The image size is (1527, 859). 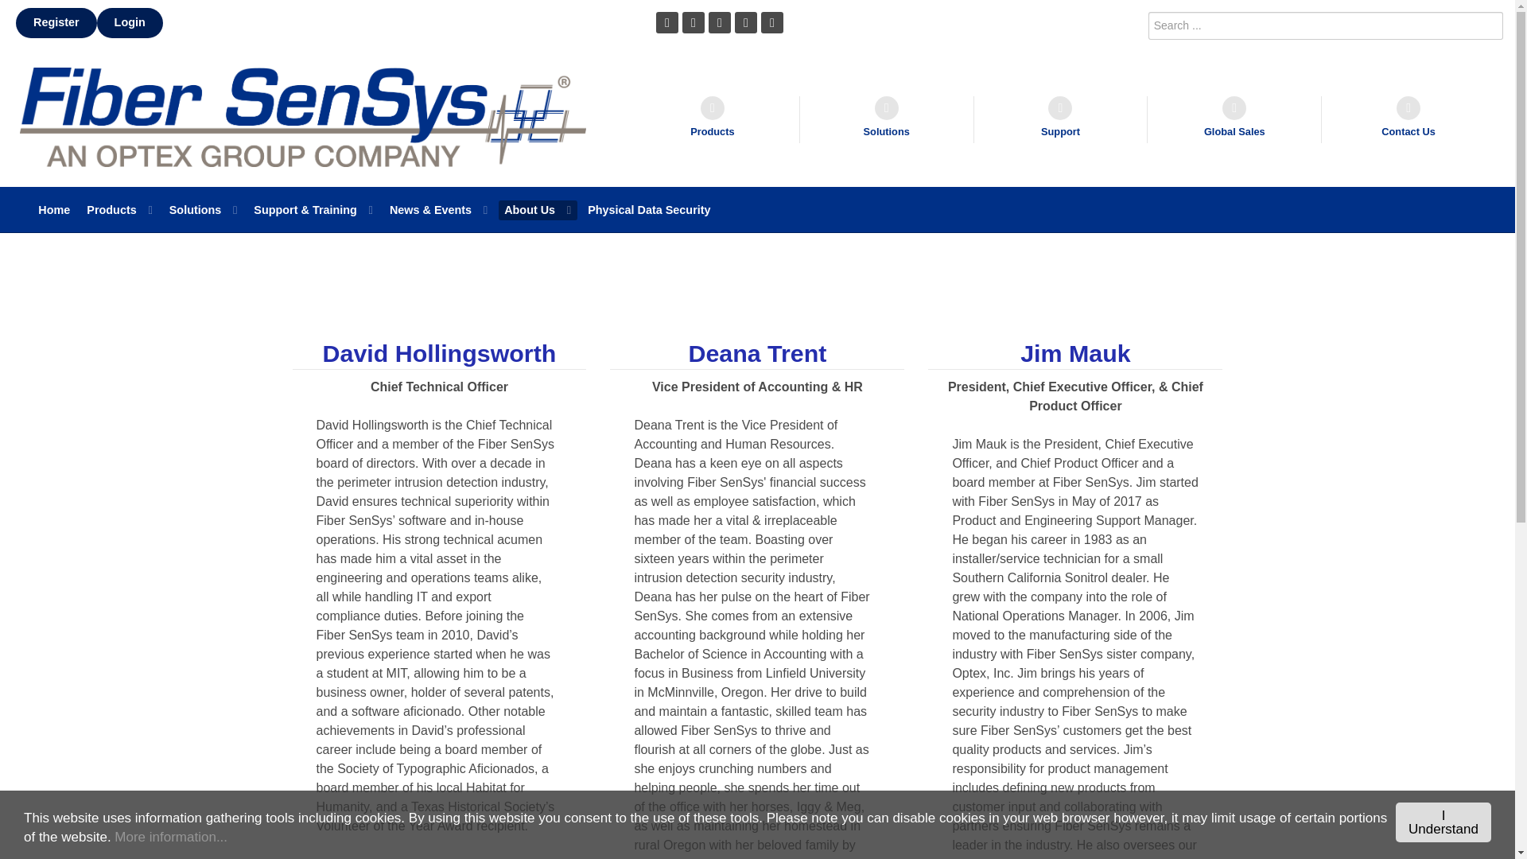 I want to click on Solutions, so click(x=887, y=119).